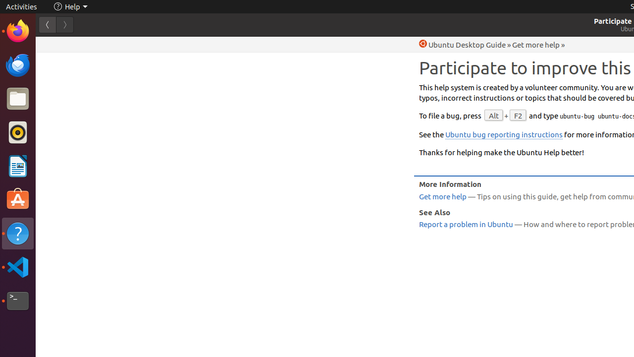 Image resolution: width=634 pixels, height=357 pixels. I want to click on Help Ubuntu Desktop Guide, so click(463, 45).